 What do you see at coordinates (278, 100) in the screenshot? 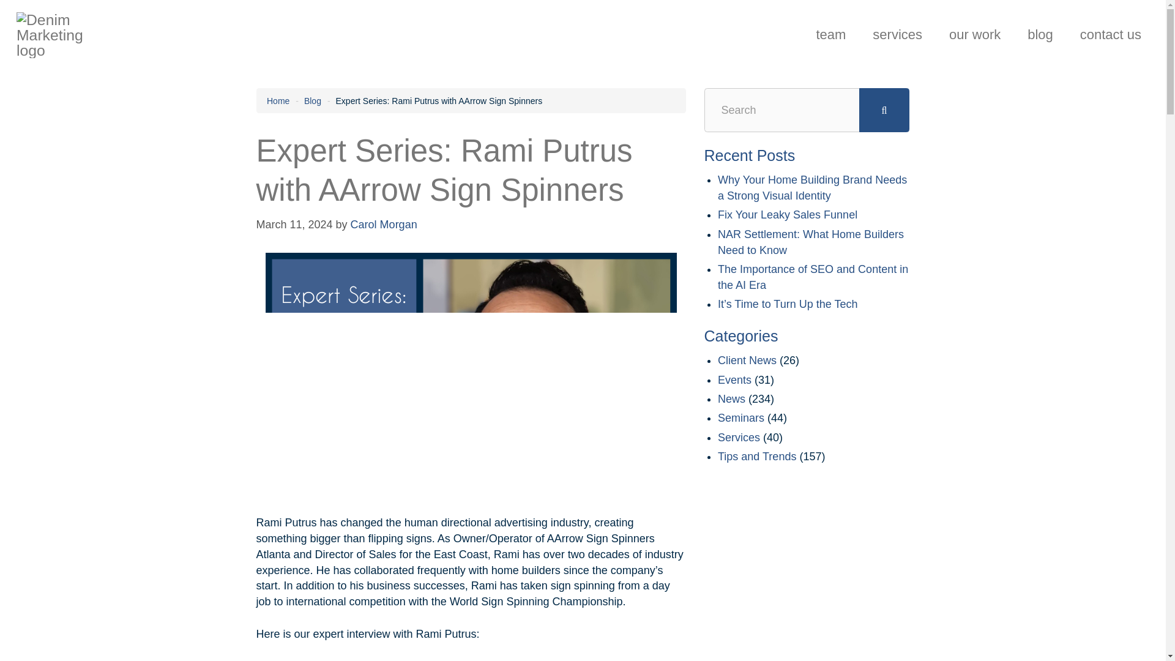
I see `Home` at bounding box center [278, 100].